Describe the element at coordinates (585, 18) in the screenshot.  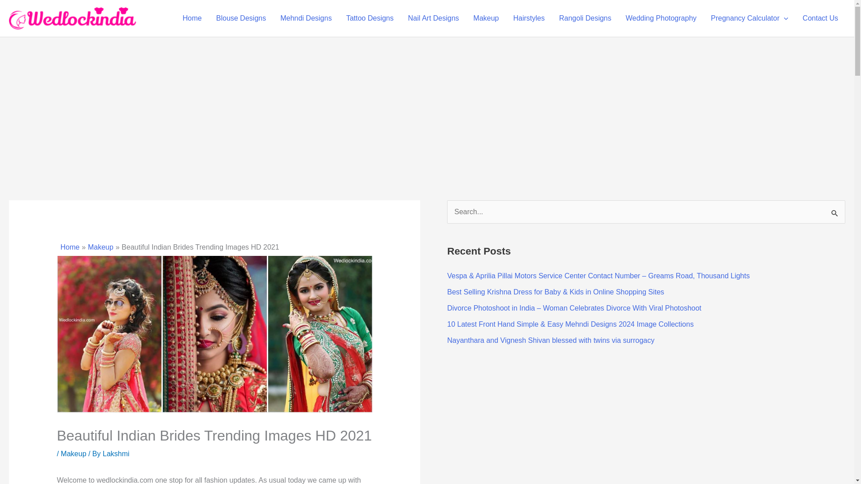
I see `Rangoli Designs` at that location.